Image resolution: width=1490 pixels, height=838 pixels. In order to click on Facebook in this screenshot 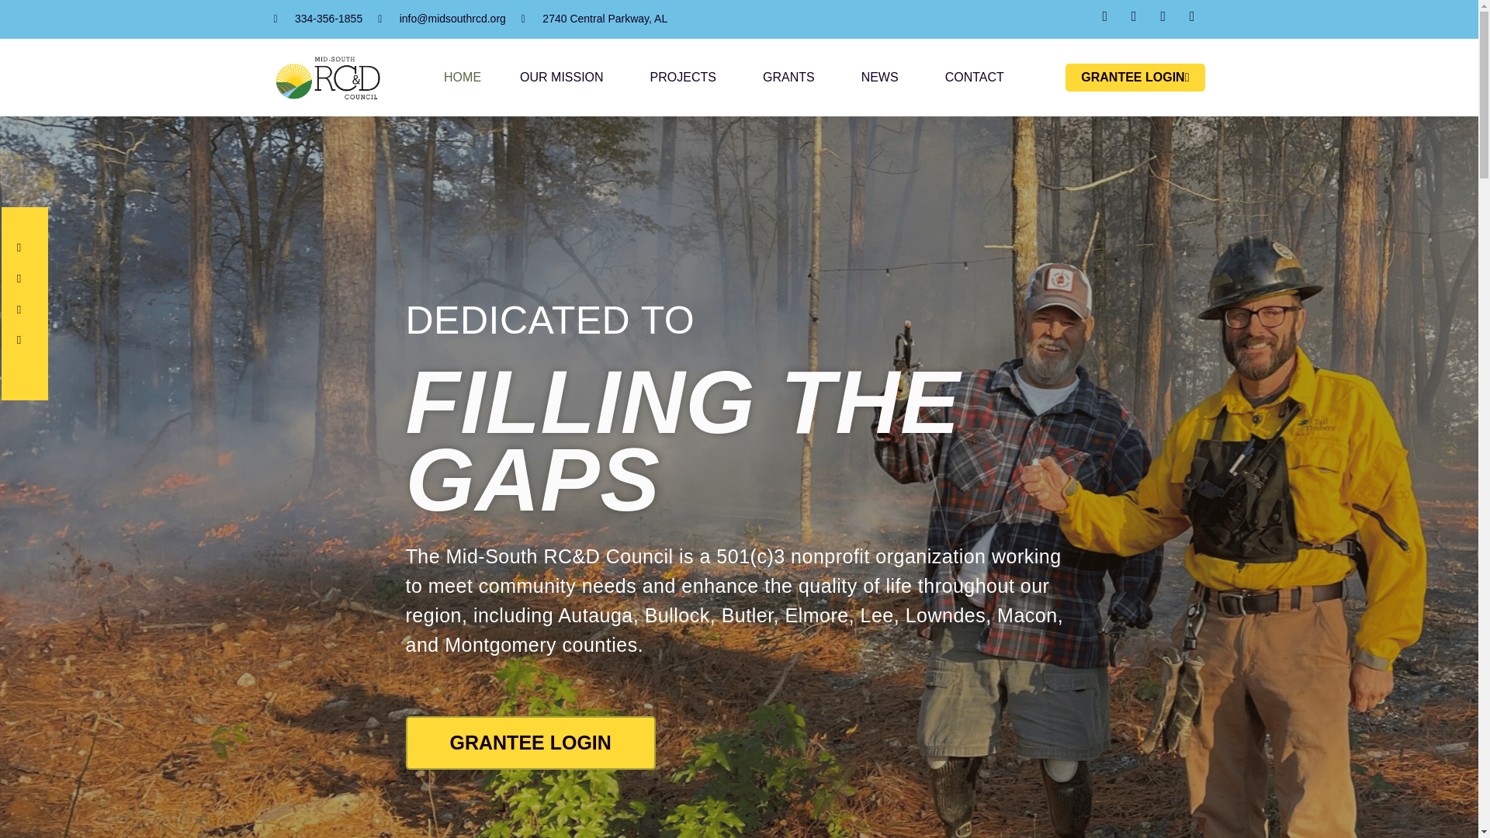, I will do `click(25, 254)`.